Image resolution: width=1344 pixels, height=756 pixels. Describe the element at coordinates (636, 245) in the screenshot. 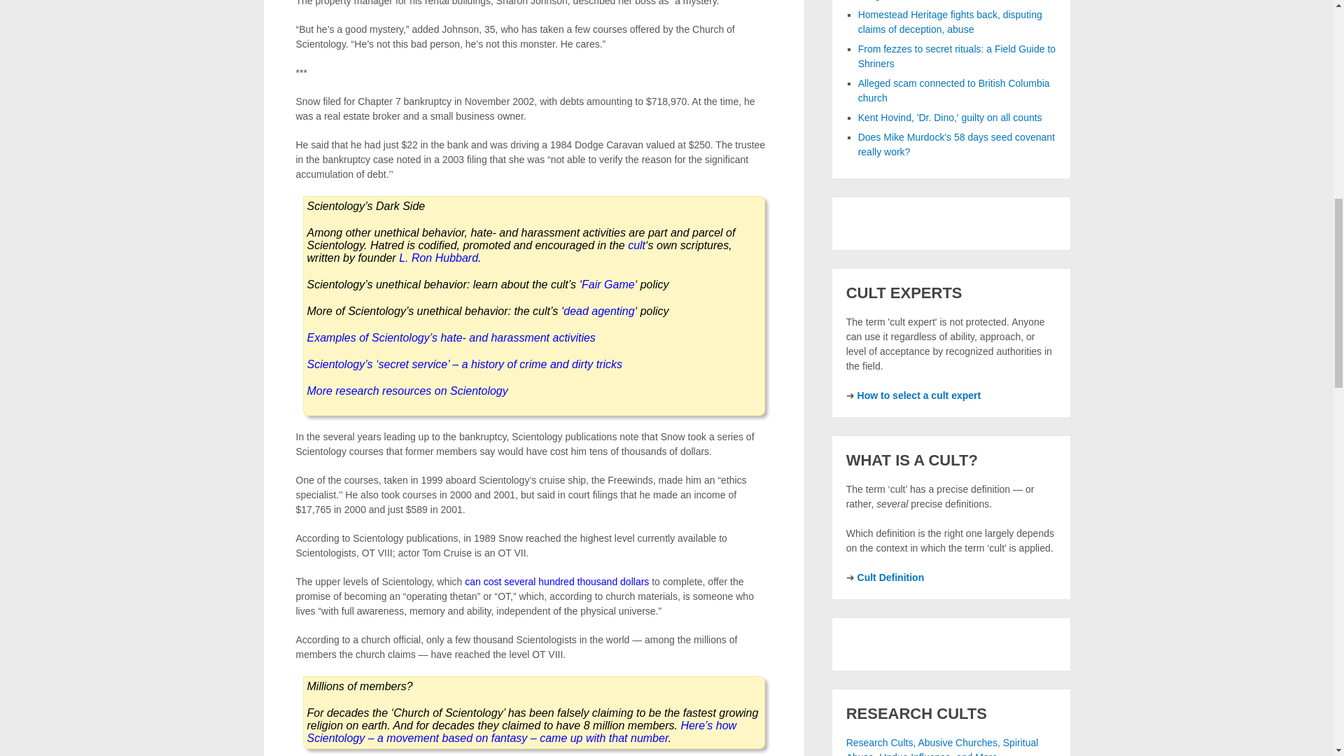

I see `cult` at that location.